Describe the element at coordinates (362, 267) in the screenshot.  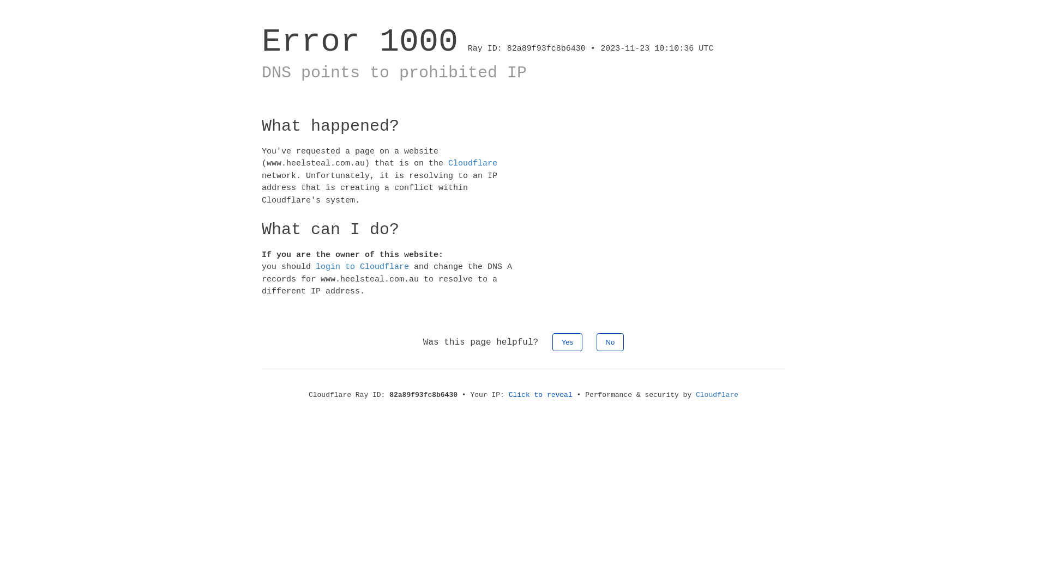
I see `login to Cloudflare` at that location.